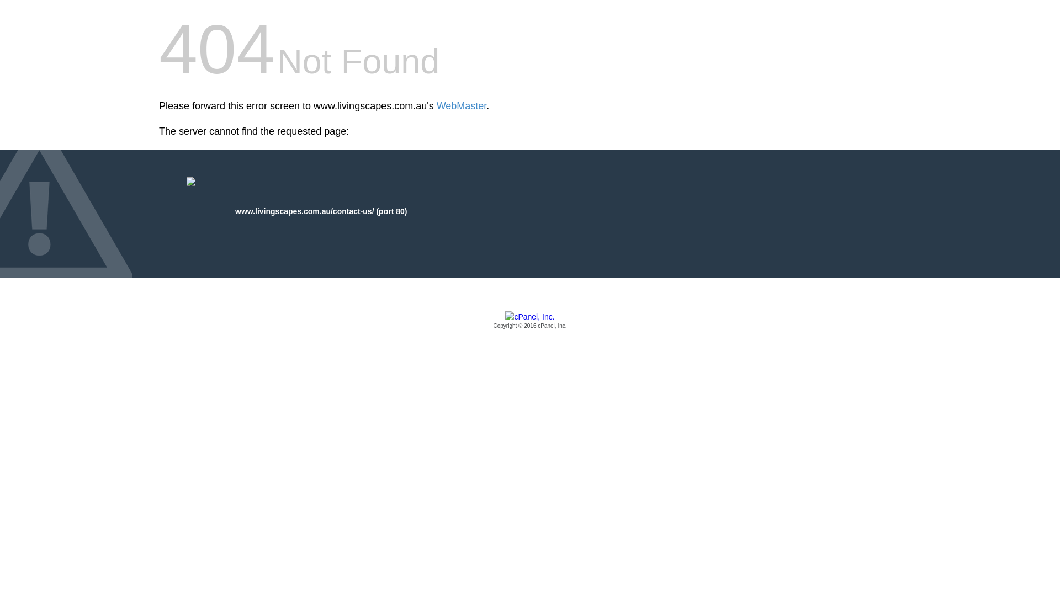 The height and width of the screenshot is (596, 1060). I want to click on WebMaster, so click(462, 106).